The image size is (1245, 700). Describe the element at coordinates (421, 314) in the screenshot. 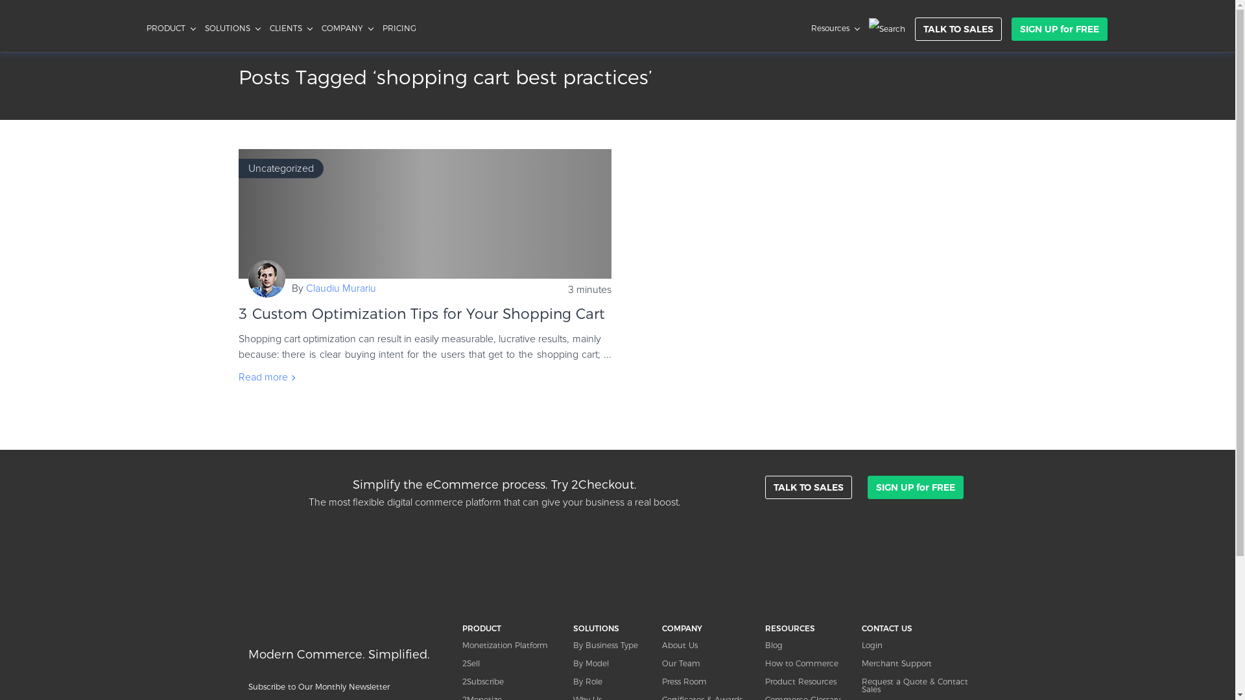

I see `3 Custom Optimization Tips for Your Shopping Cart` at that location.